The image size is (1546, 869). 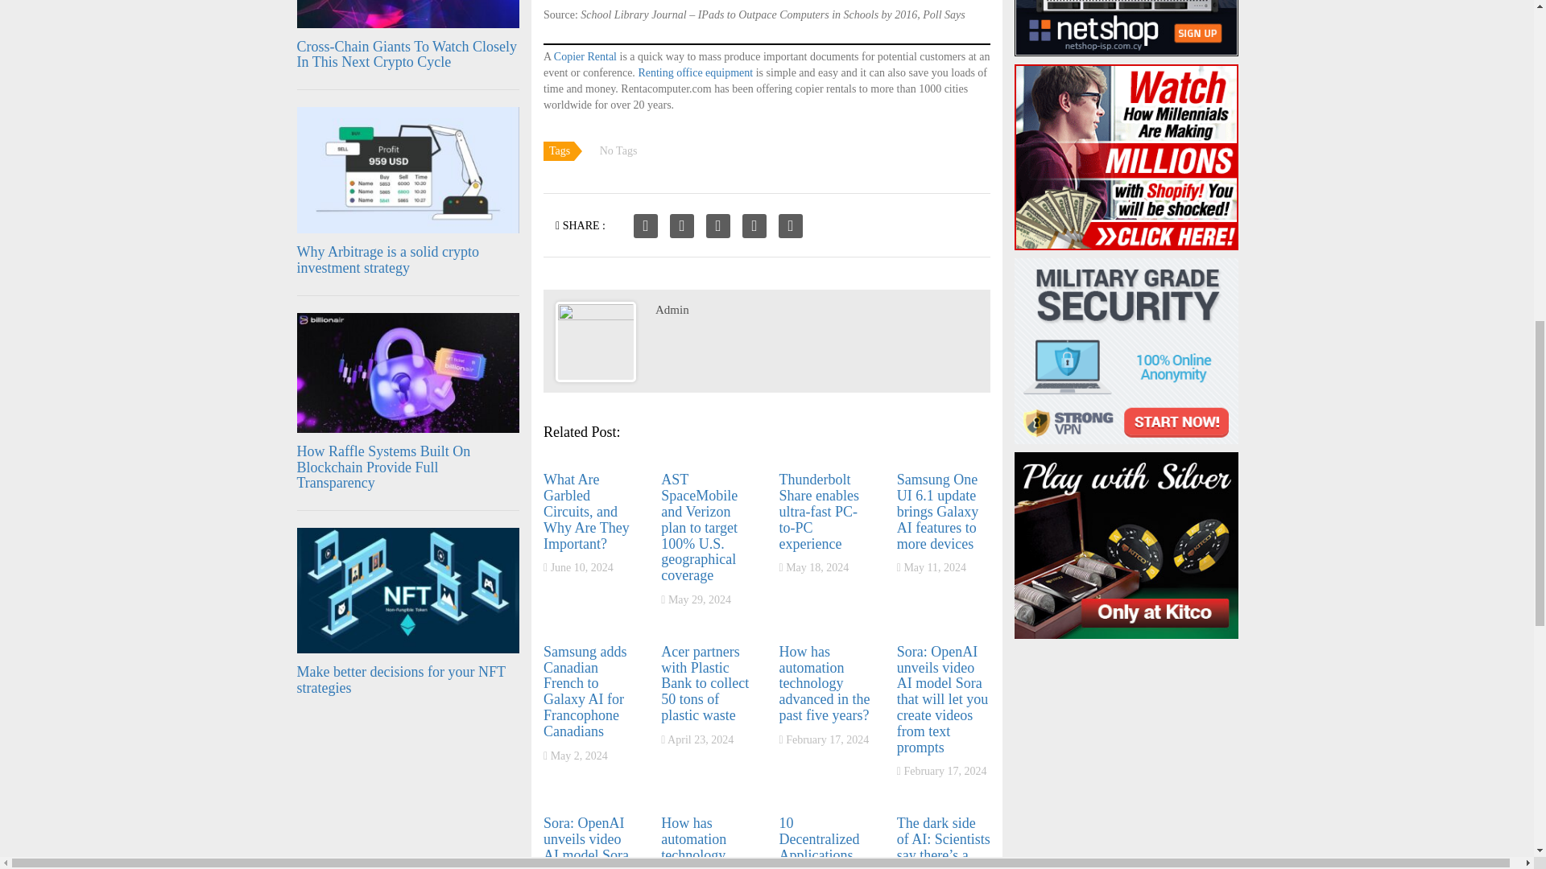 I want to click on Share on Facebook, so click(x=646, y=225).